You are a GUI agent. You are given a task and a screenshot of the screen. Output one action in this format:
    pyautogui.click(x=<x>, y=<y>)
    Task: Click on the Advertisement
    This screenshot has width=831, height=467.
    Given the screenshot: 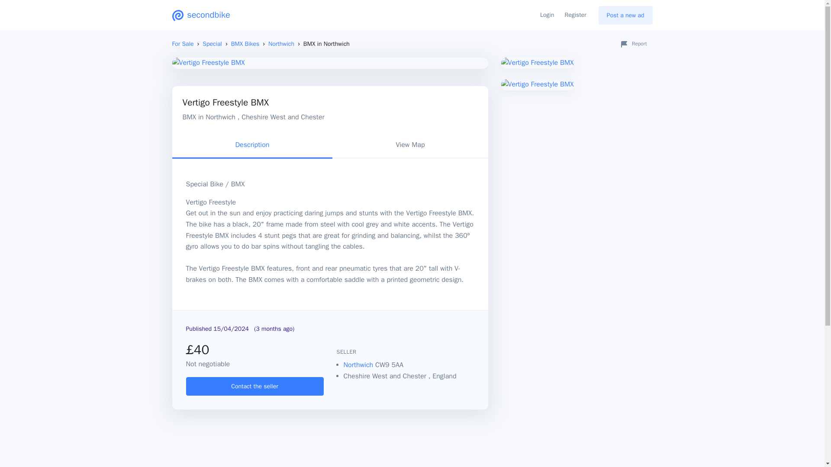 What is the action you would take?
    pyautogui.click(x=412, y=445)
    